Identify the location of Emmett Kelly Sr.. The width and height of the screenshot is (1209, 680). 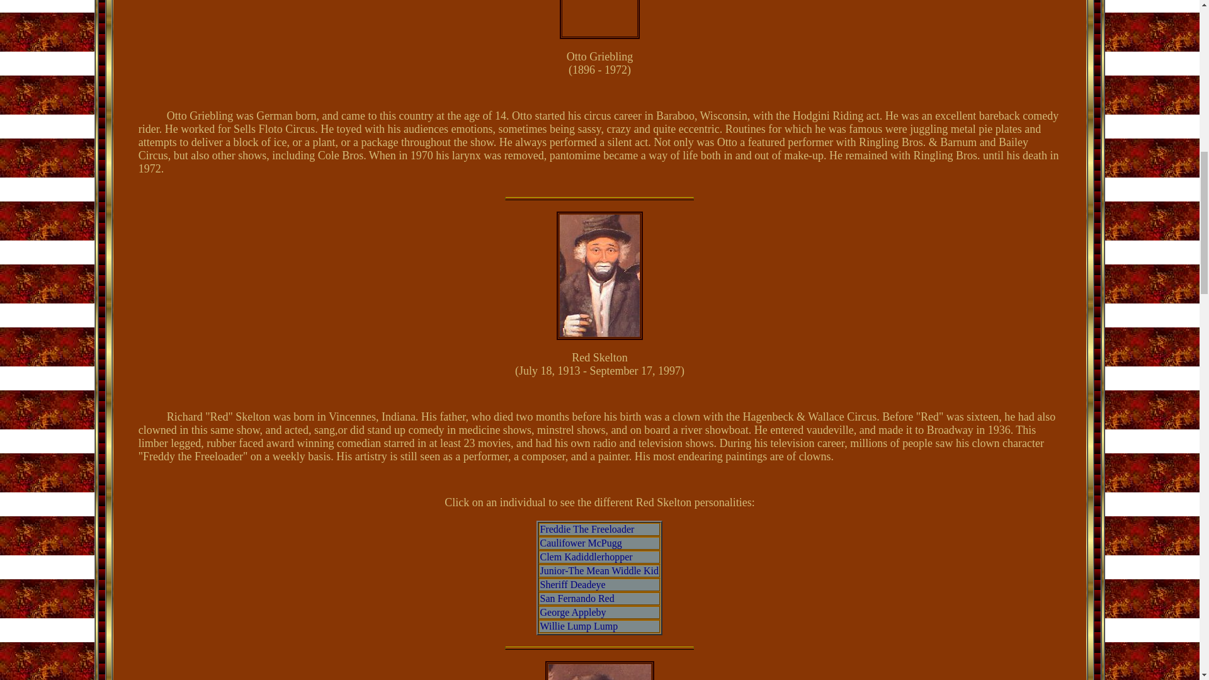
(599, 672).